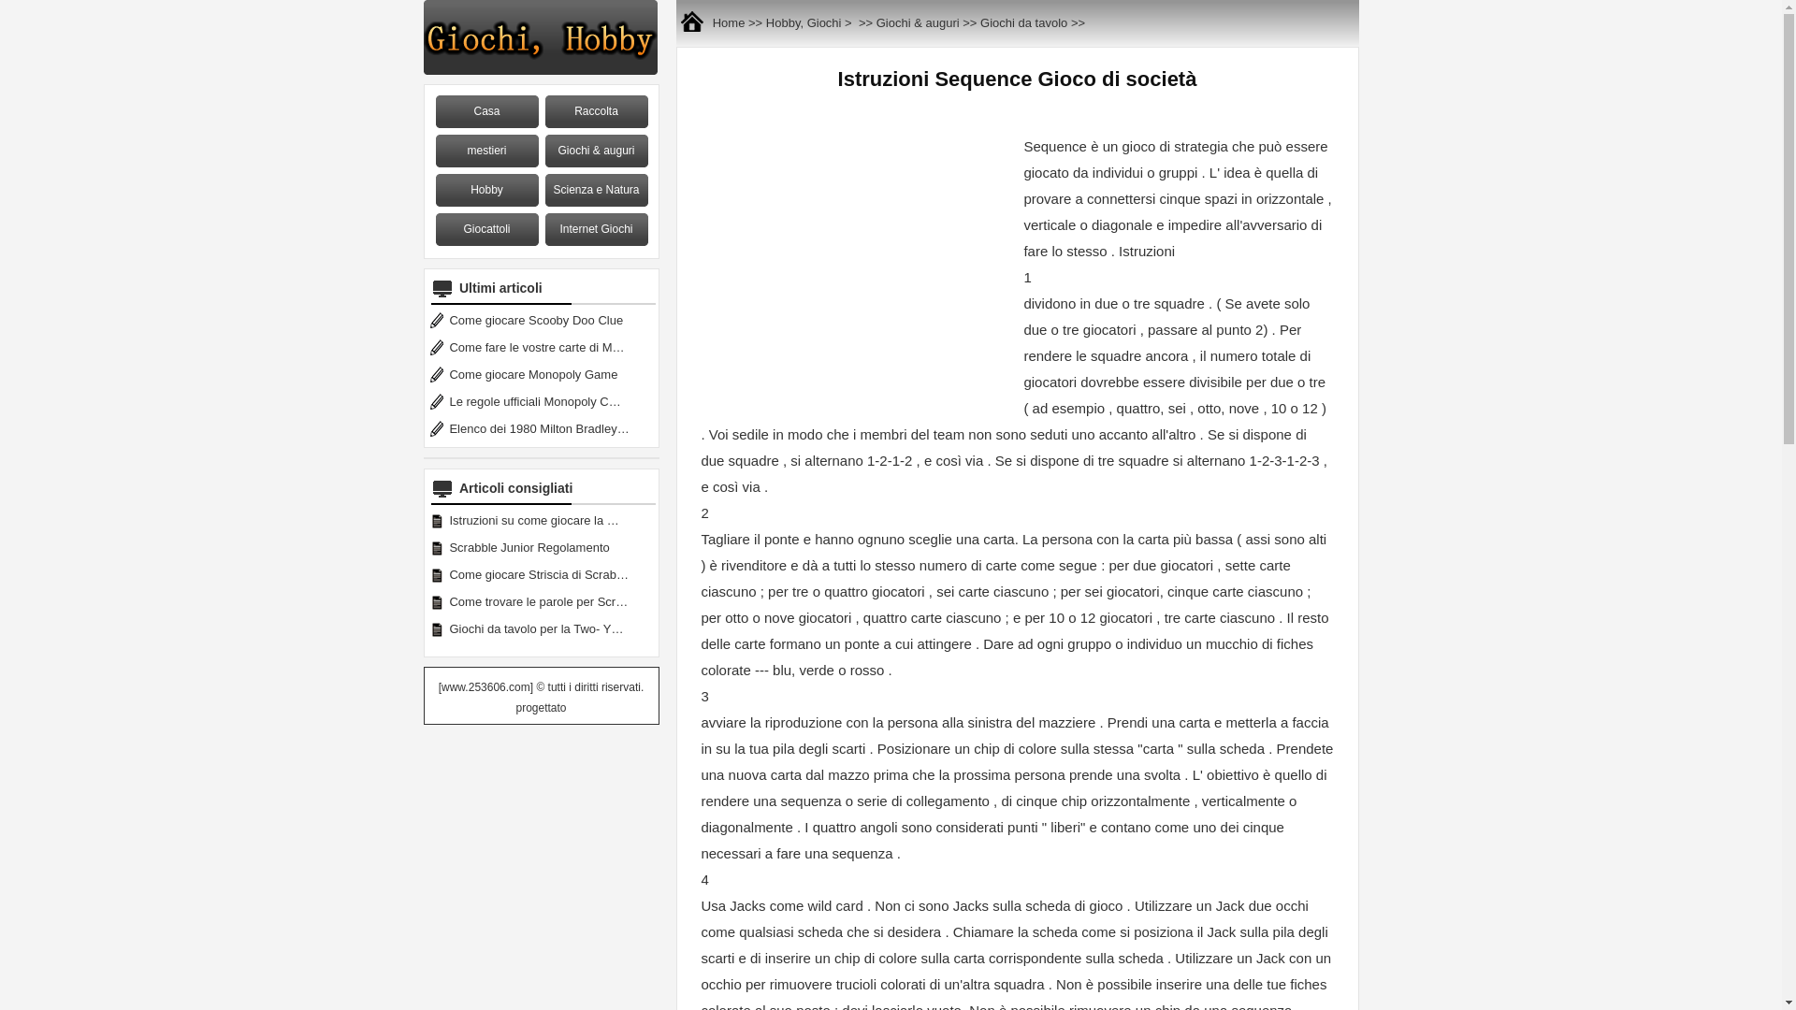  Describe the element at coordinates (596, 151) in the screenshot. I see `Giochi & auguri` at that location.